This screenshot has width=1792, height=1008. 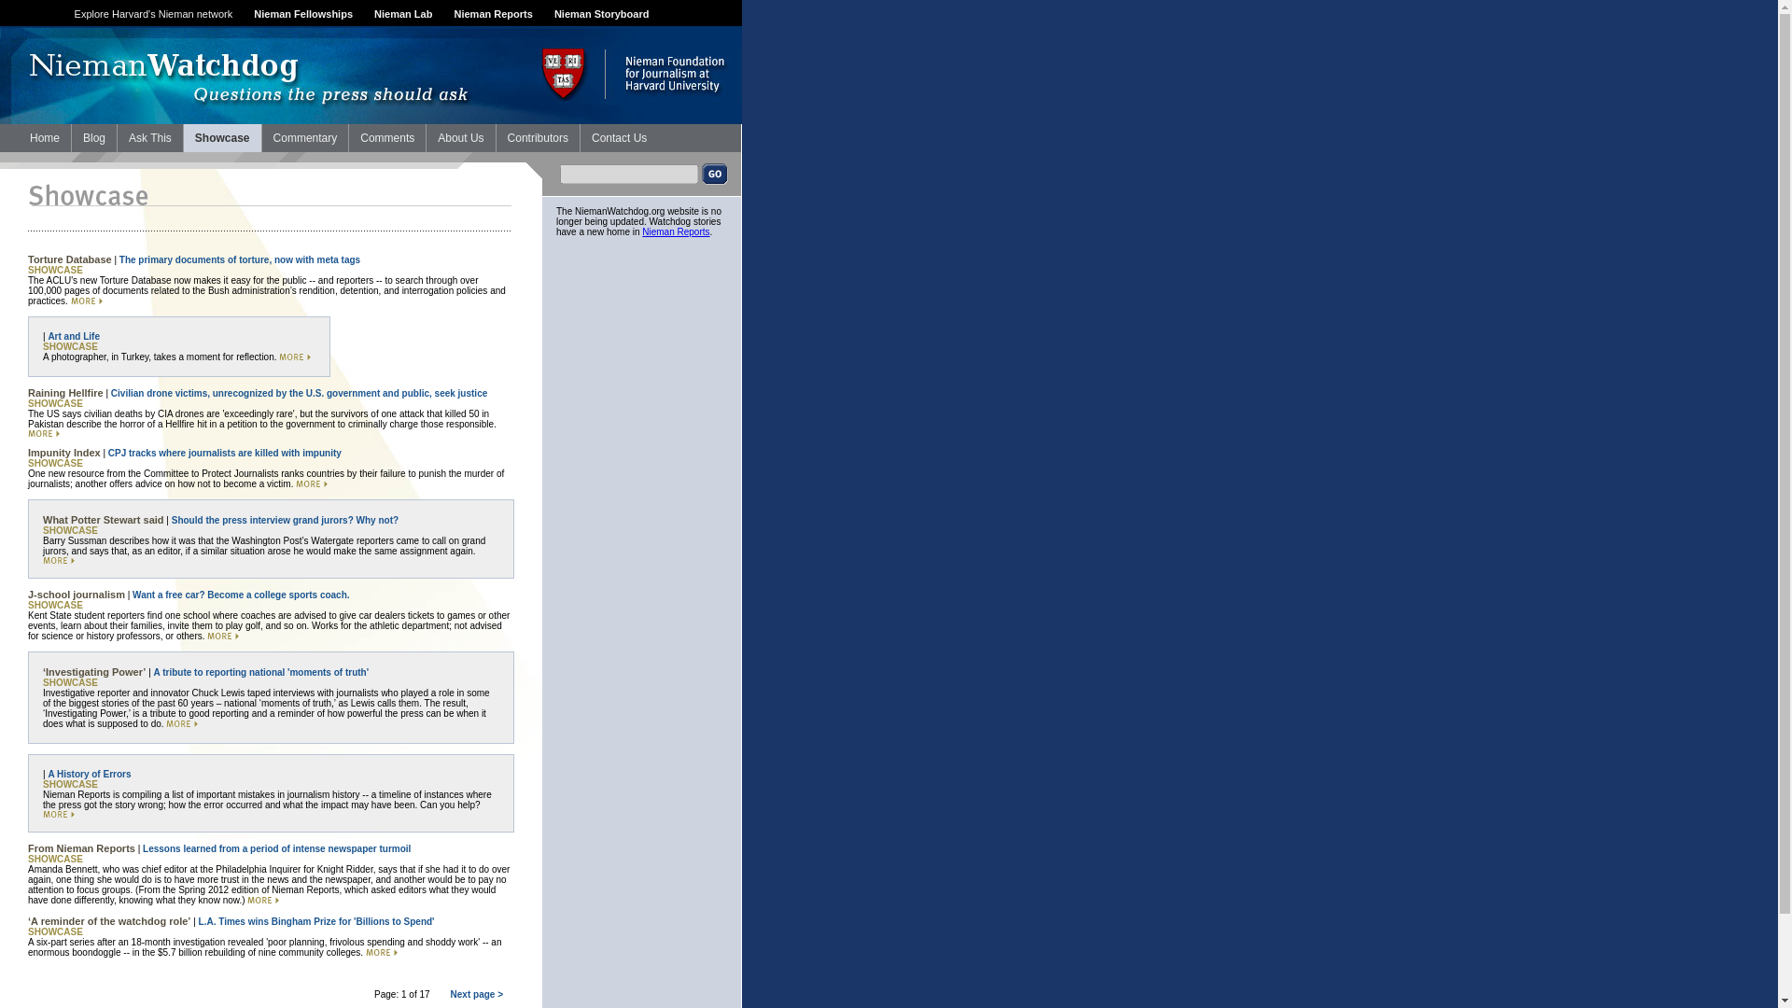 I want to click on Nieman Reports, so click(x=493, y=13).